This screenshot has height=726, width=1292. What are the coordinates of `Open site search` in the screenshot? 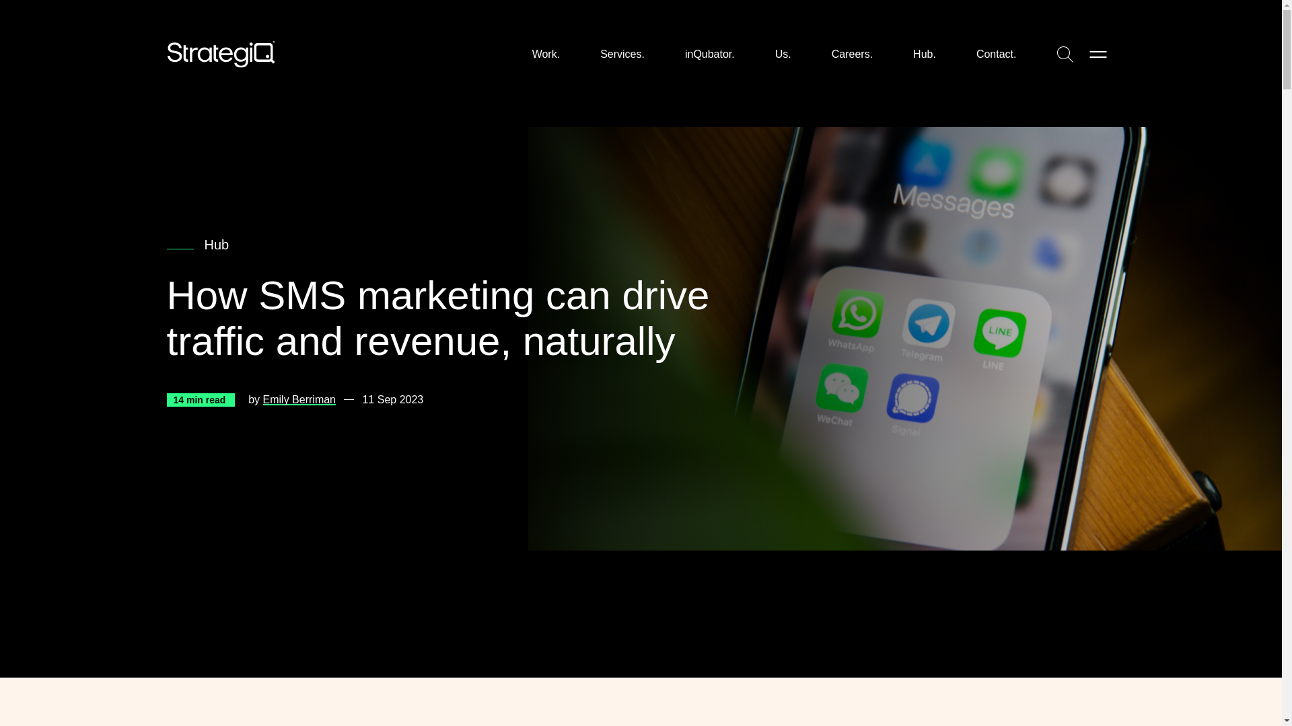 It's located at (1065, 54).